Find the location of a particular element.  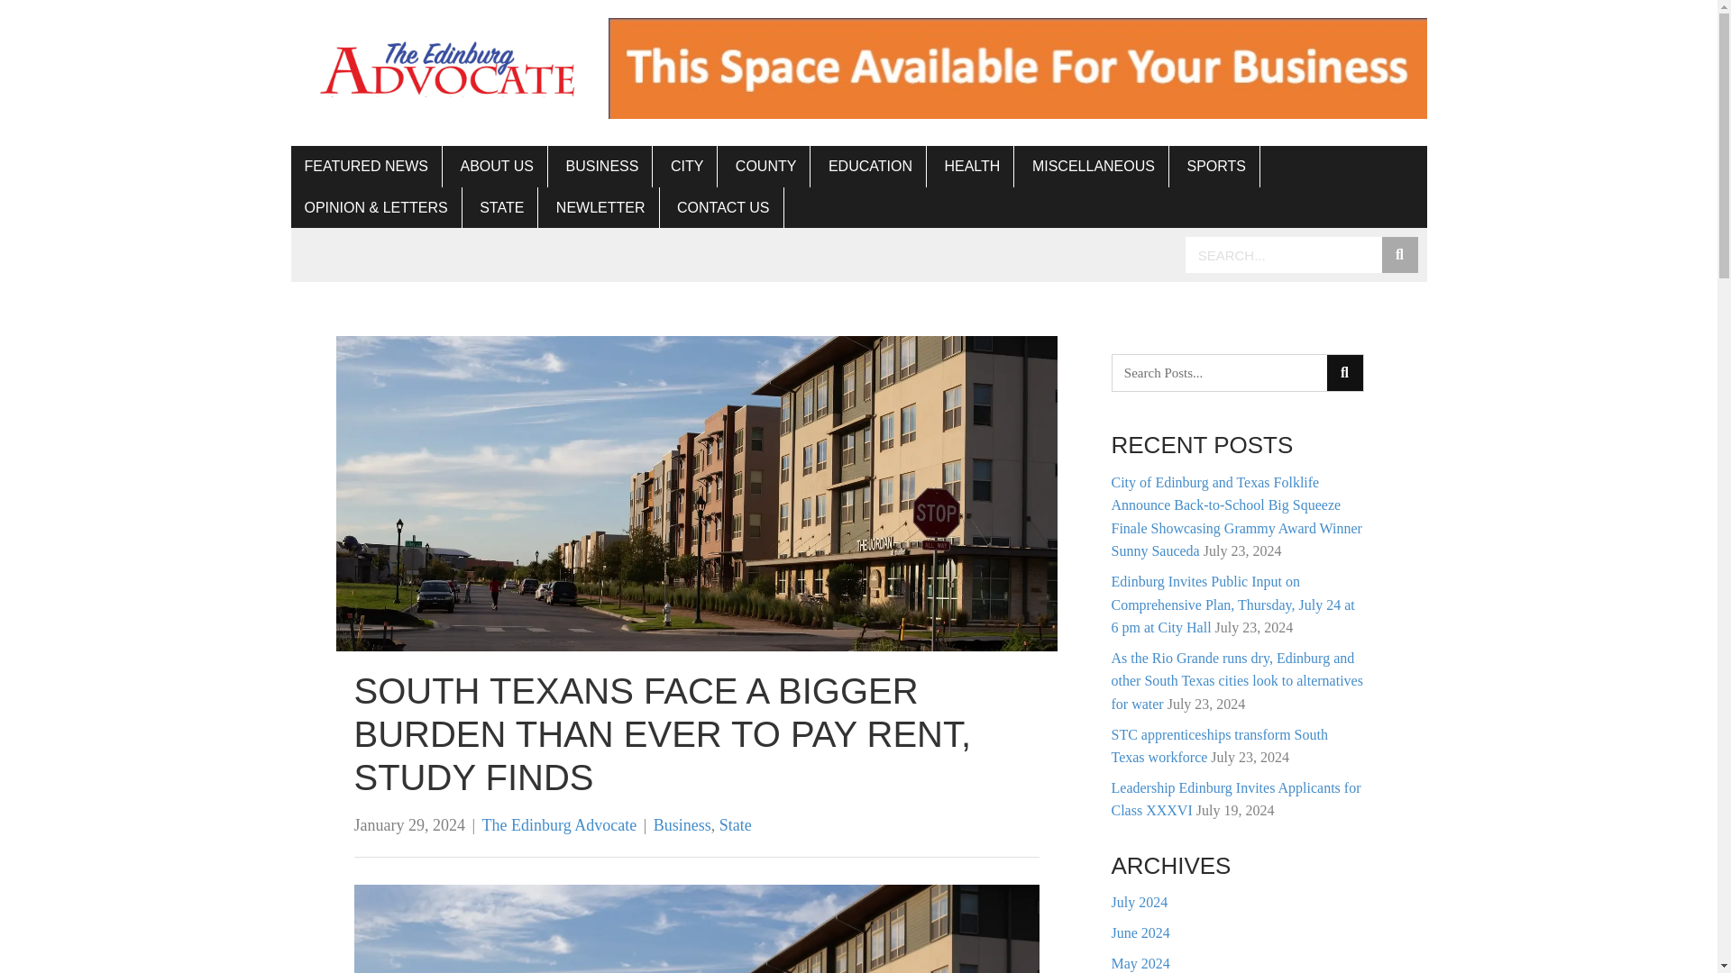

Search is located at coordinates (1284, 255).